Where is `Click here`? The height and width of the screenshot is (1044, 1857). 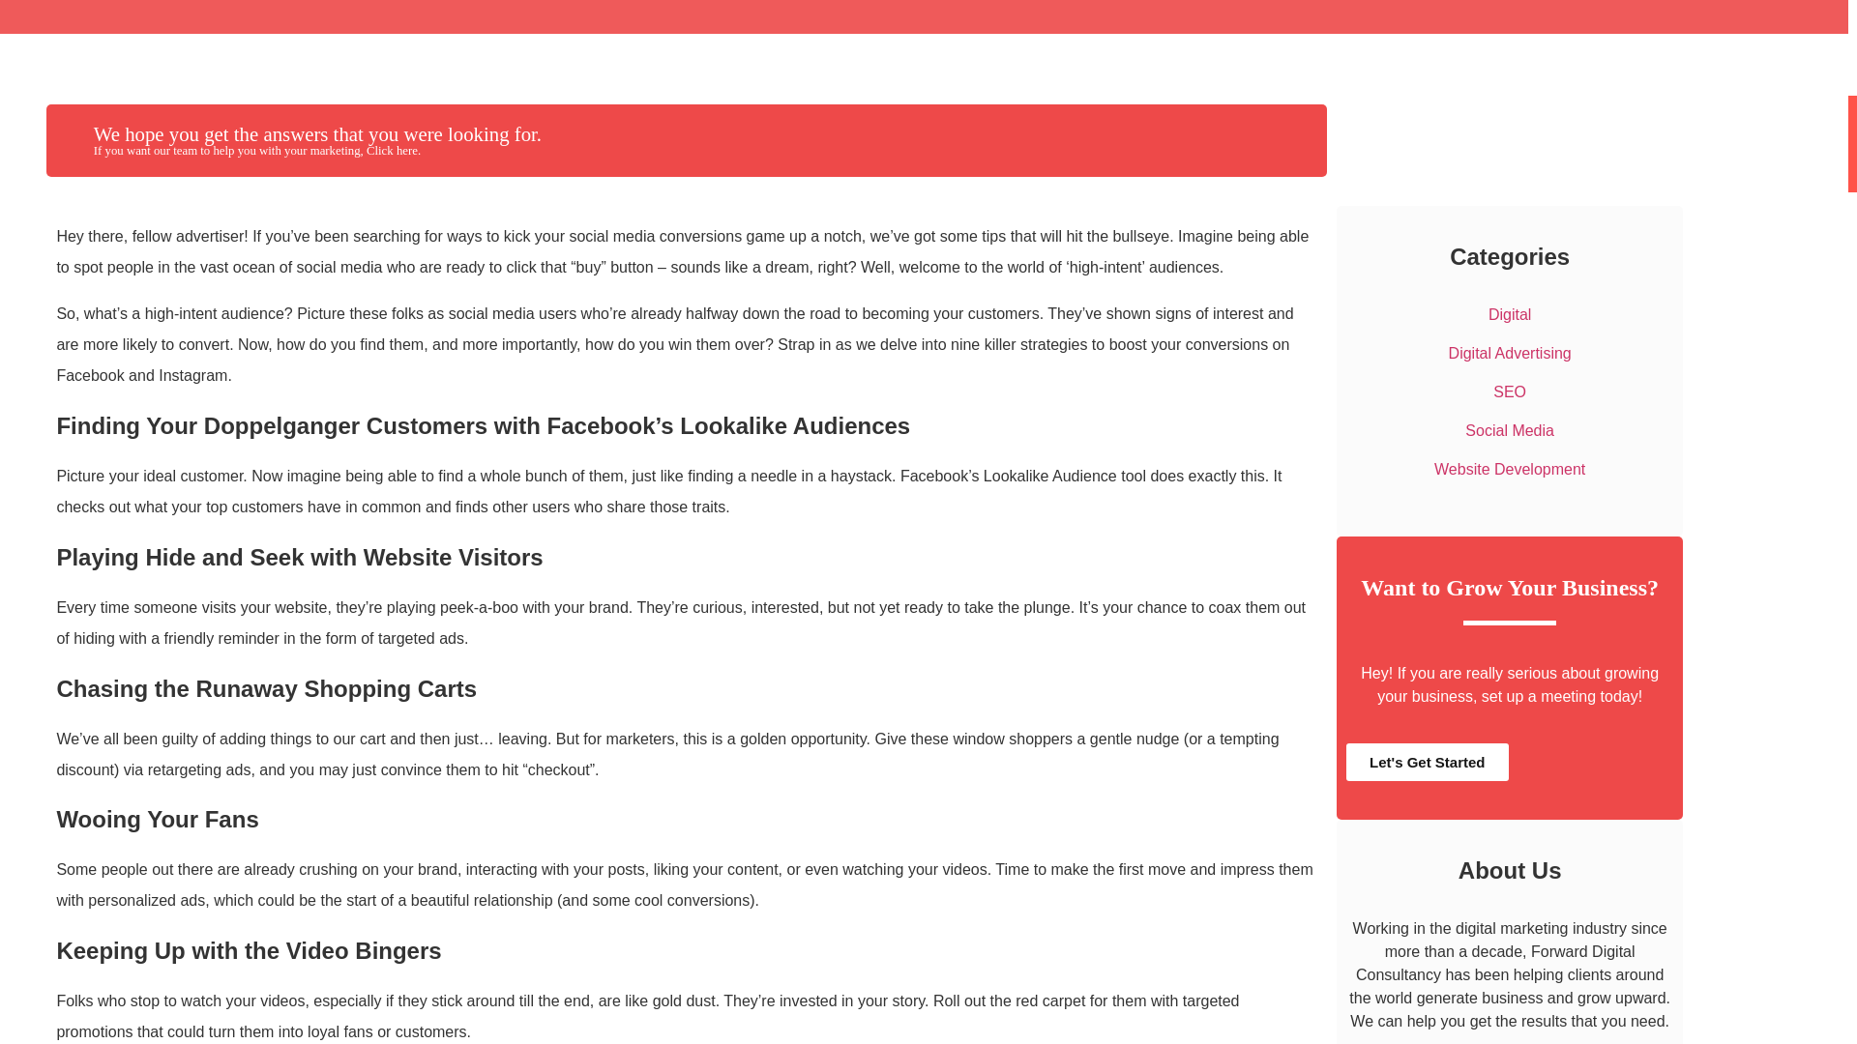
Click here is located at coordinates (392, 151).